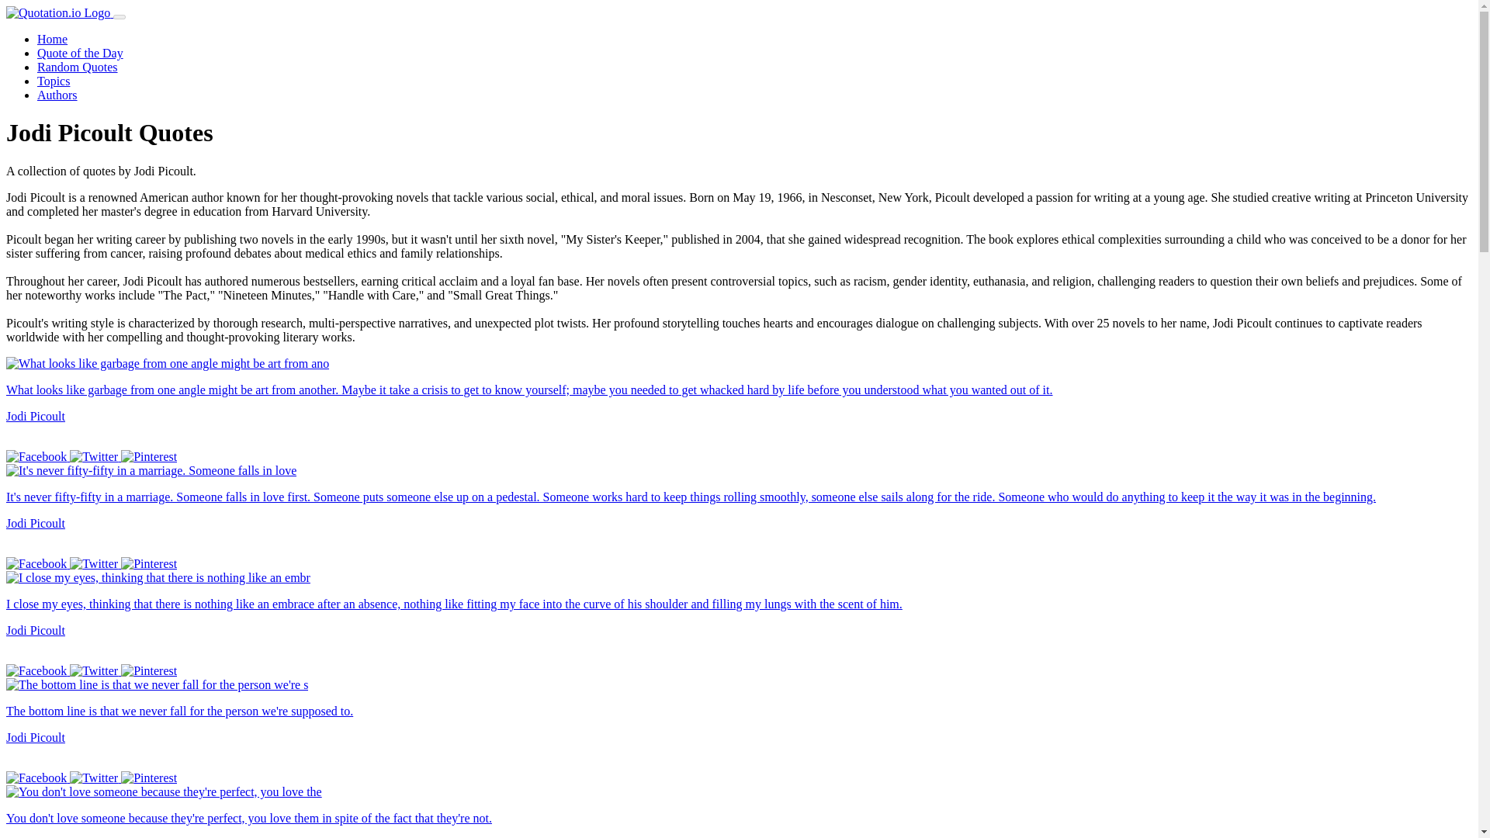  Describe the element at coordinates (36, 523) in the screenshot. I see `Jodi Picoult` at that location.